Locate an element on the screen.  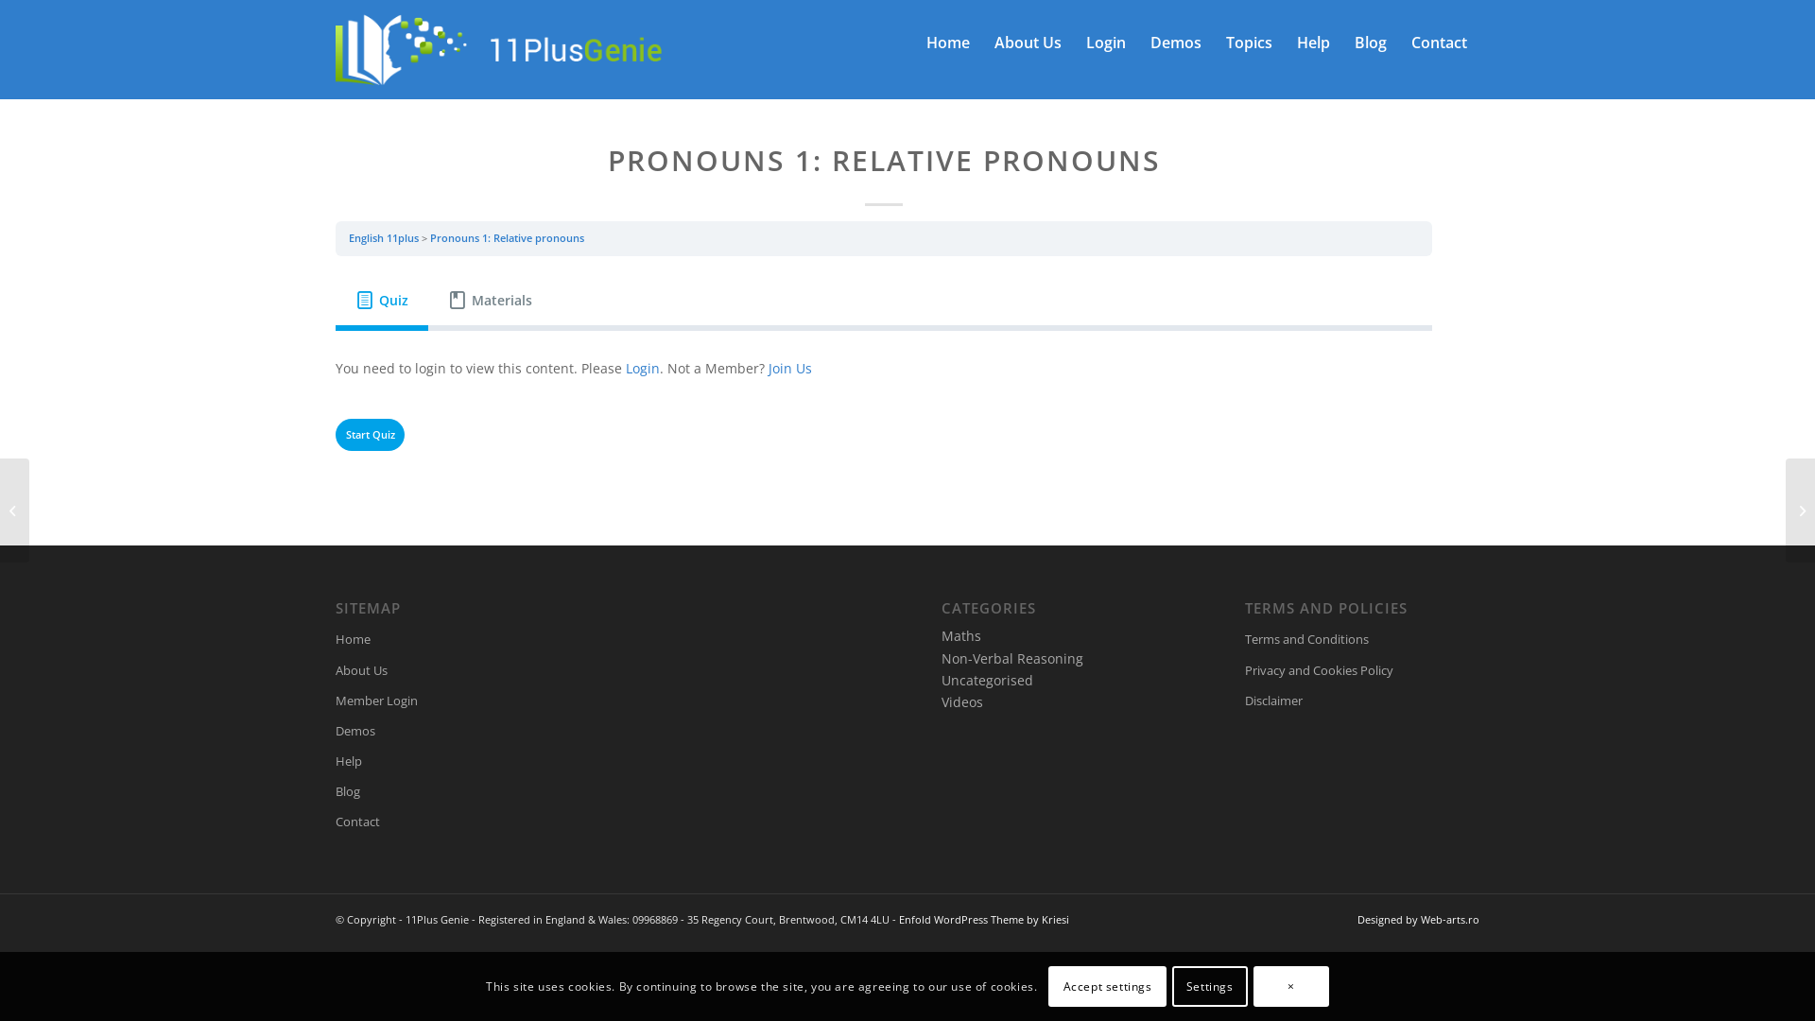
Login is located at coordinates (643, 369).